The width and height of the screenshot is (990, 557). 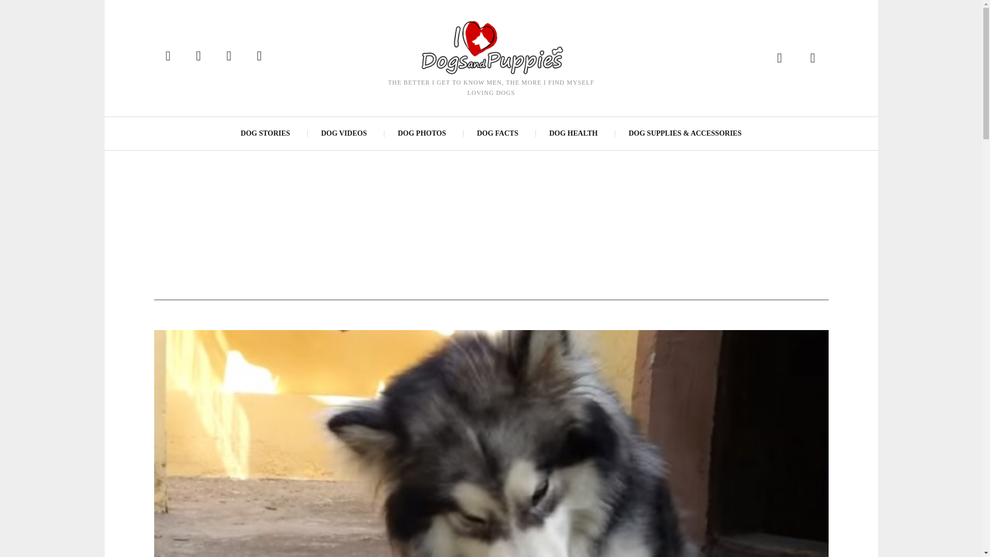 I want to click on DOG VIDEOS, so click(x=343, y=133).